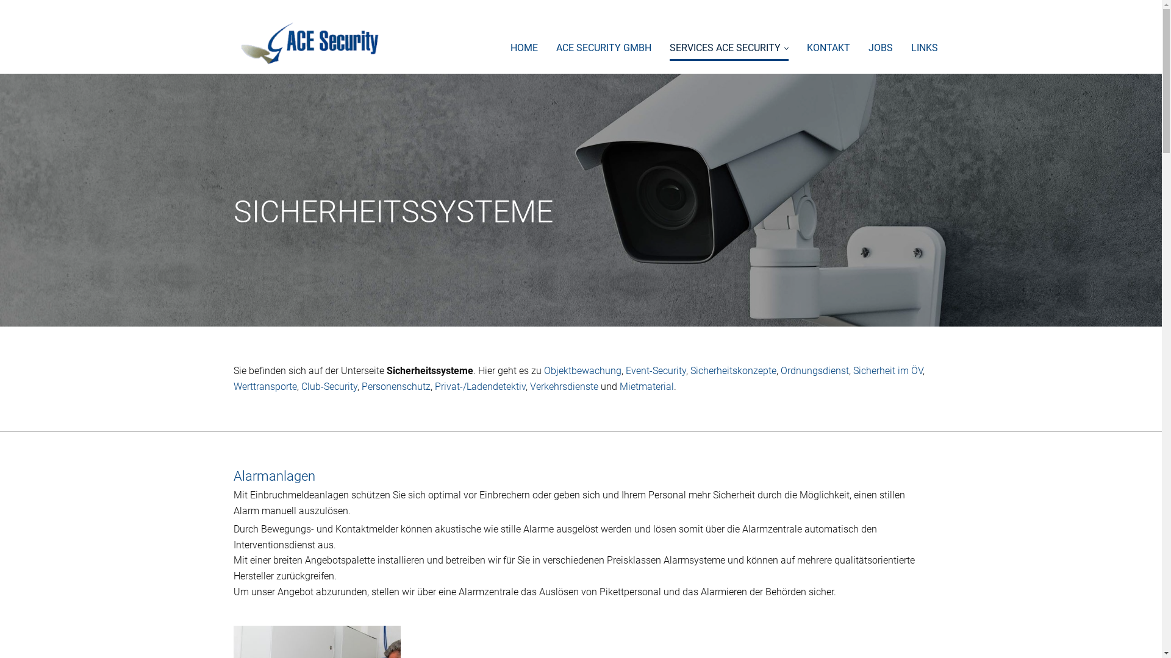 The width and height of the screenshot is (1171, 658). What do you see at coordinates (656, 370) in the screenshot?
I see `Event-Security` at bounding box center [656, 370].